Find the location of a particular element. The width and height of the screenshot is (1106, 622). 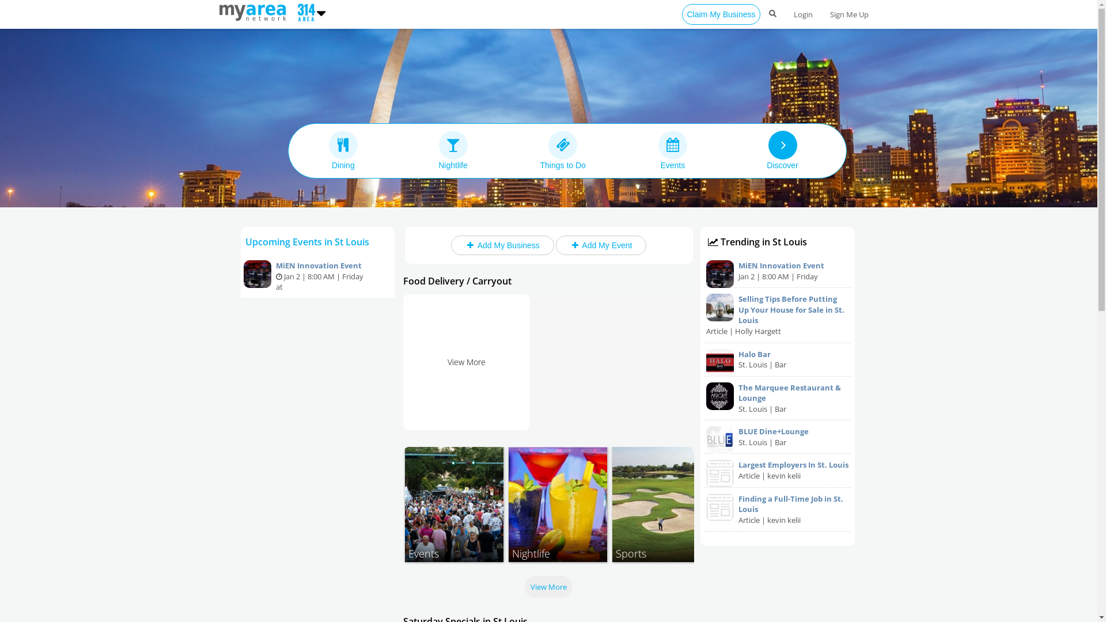

Nightlife is located at coordinates (453, 150).